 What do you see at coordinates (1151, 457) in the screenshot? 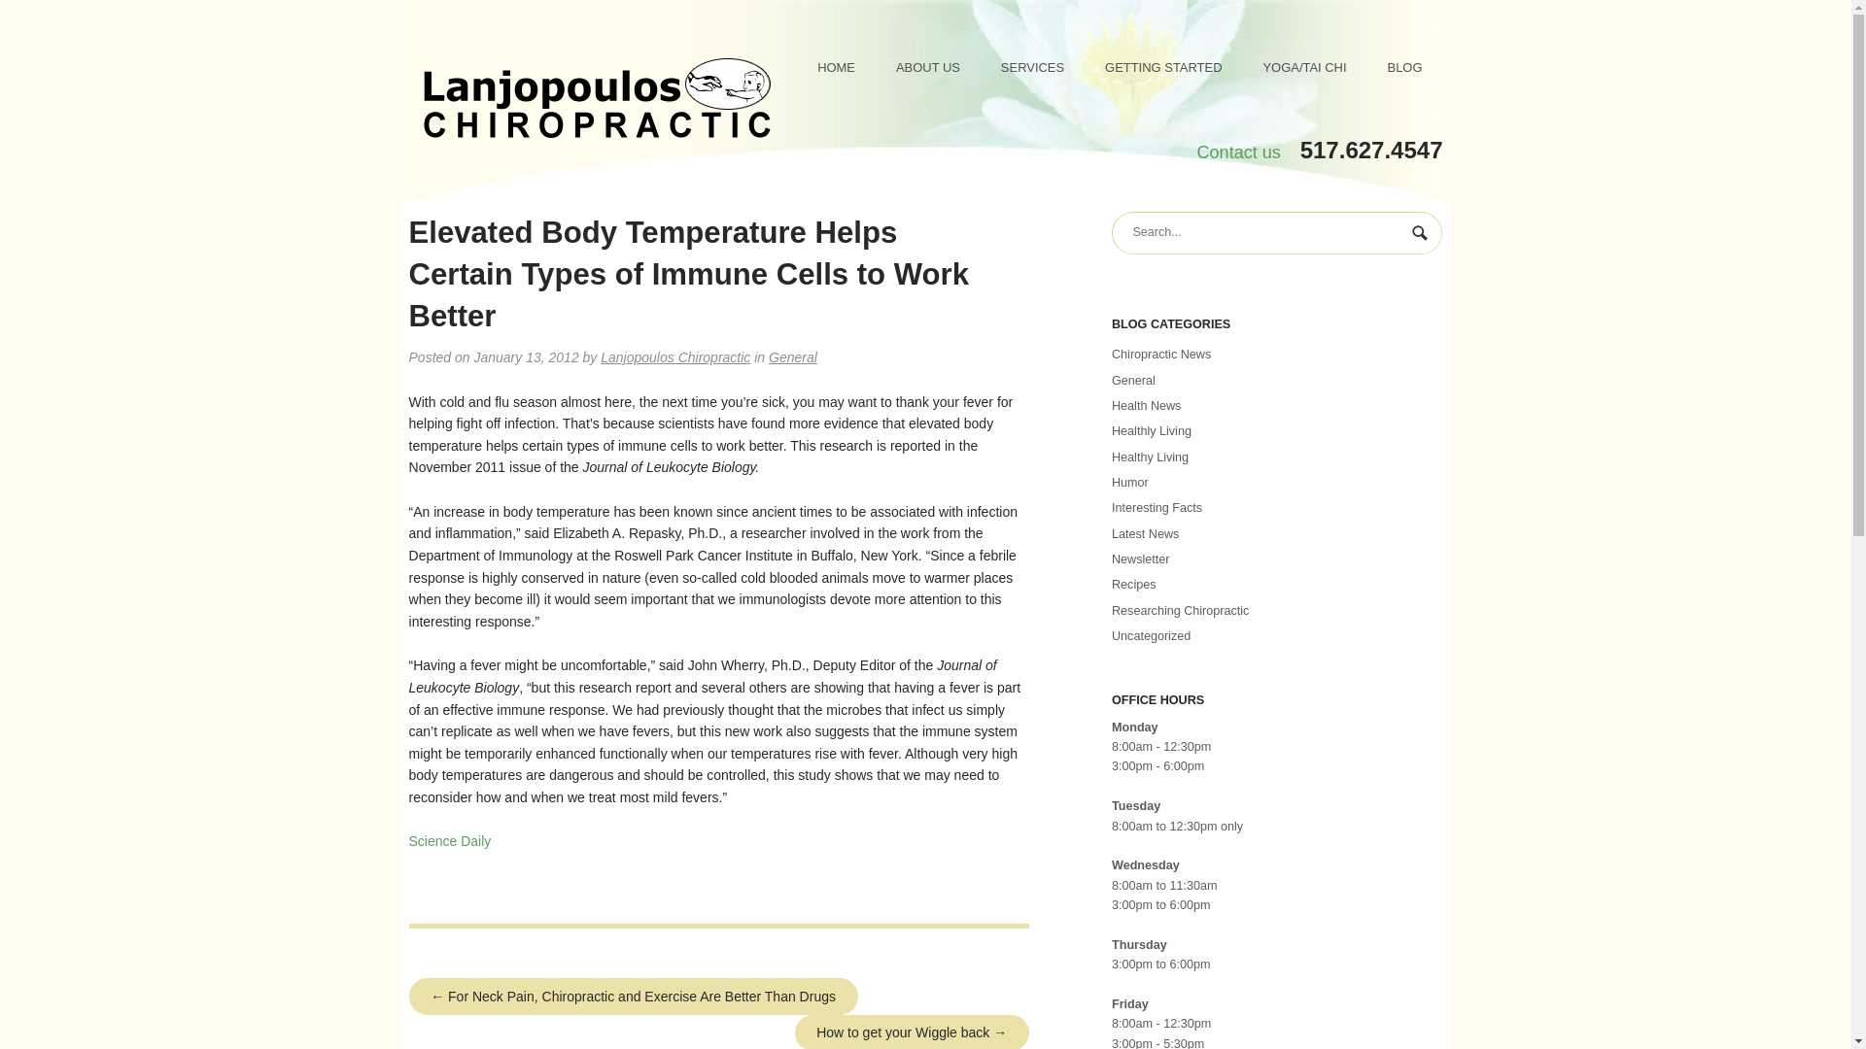
I see `Healthy Living` at bounding box center [1151, 457].